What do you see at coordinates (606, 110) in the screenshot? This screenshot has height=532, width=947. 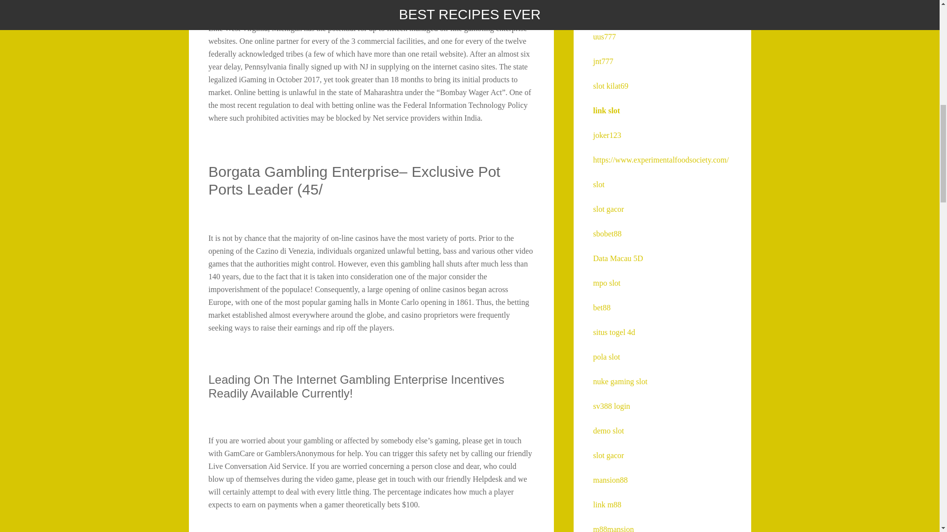 I see `link slot` at bounding box center [606, 110].